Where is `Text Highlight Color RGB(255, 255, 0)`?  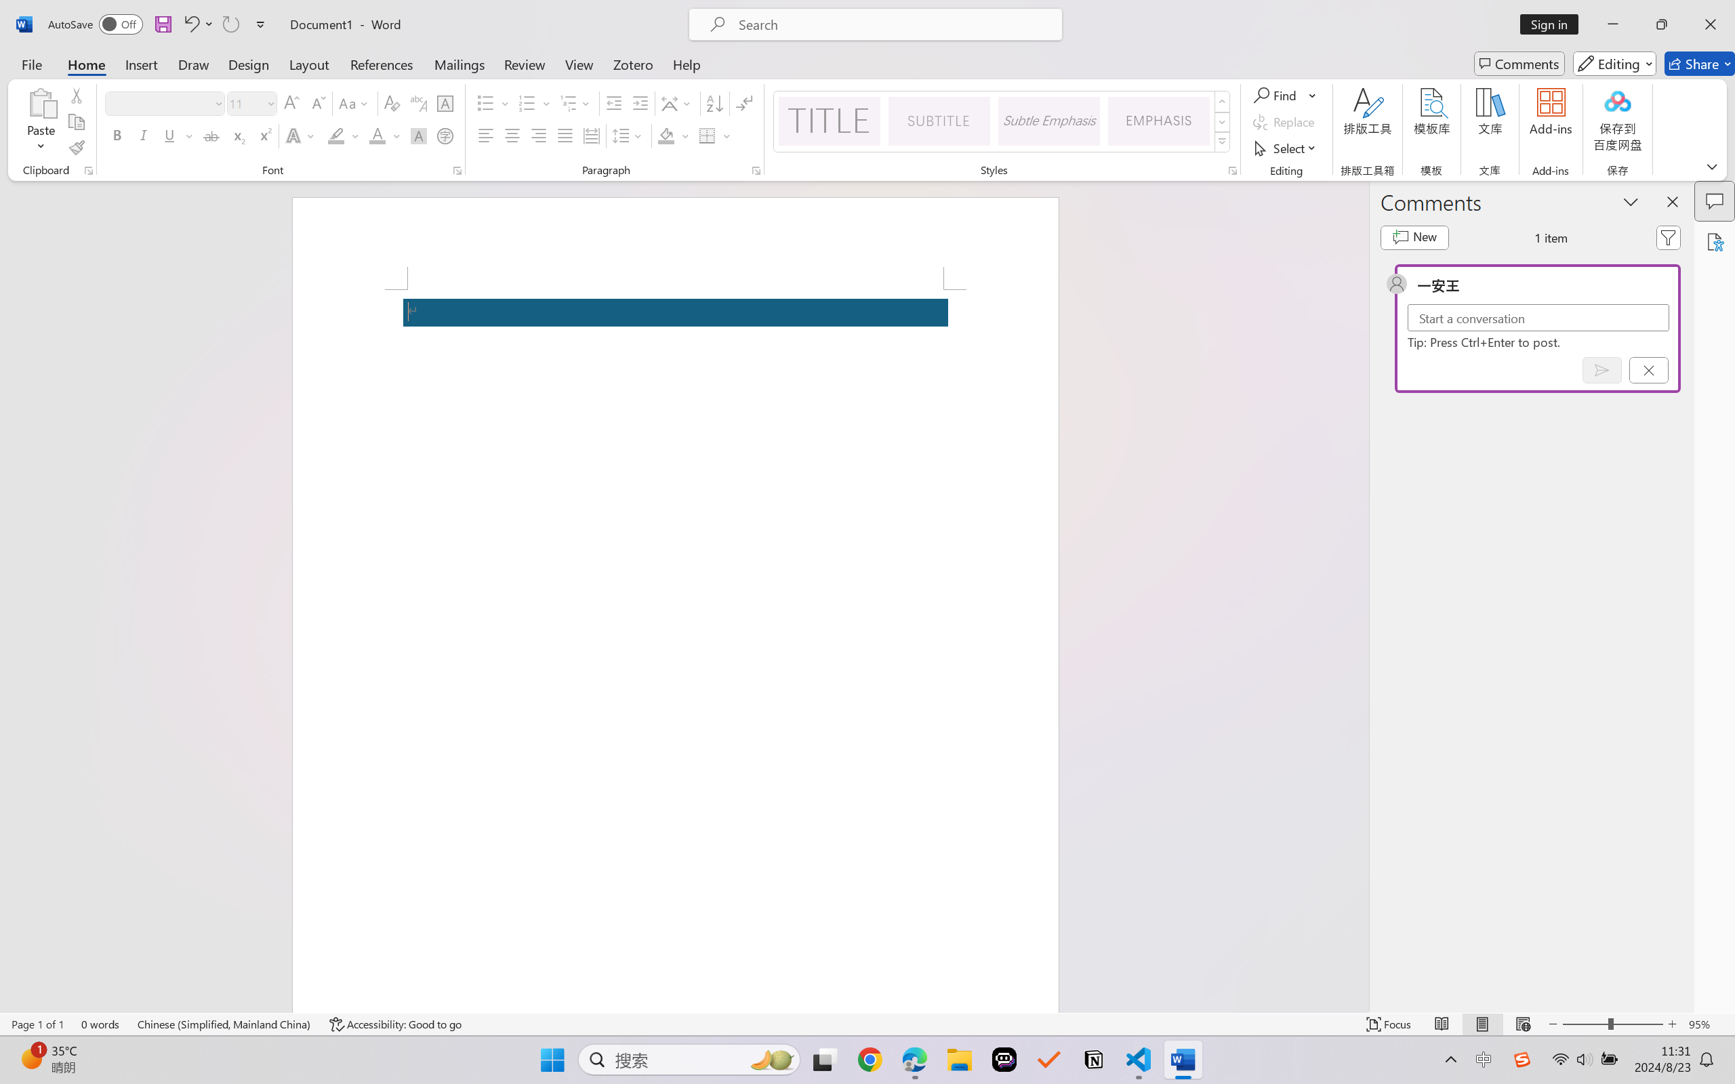 Text Highlight Color RGB(255, 255, 0) is located at coordinates (336, 135).